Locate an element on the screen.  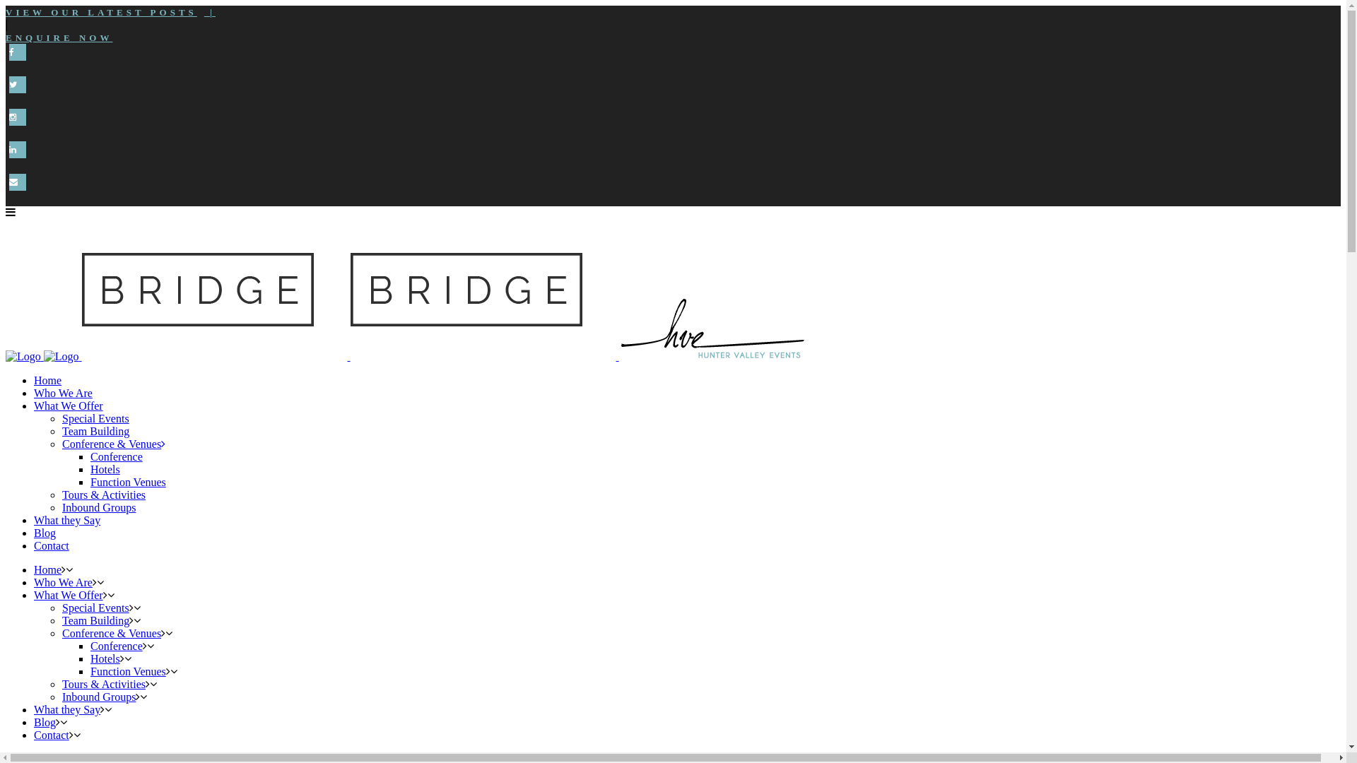
Inbound Groups is located at coordinates (99, 507).